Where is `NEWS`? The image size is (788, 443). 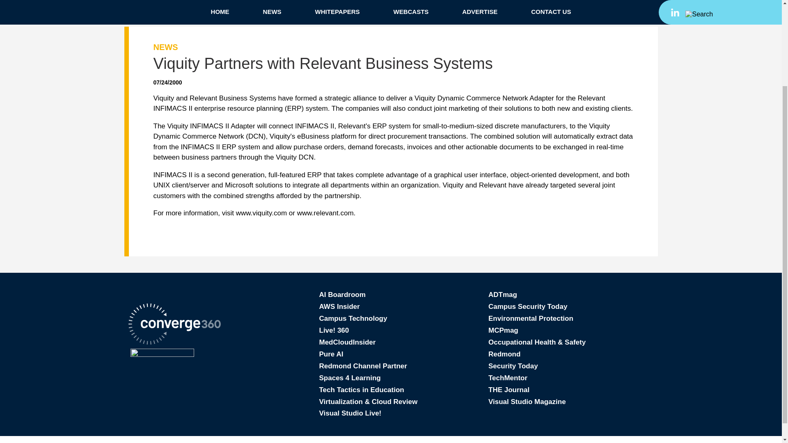
NEWS is located at coordinates (166, 47).